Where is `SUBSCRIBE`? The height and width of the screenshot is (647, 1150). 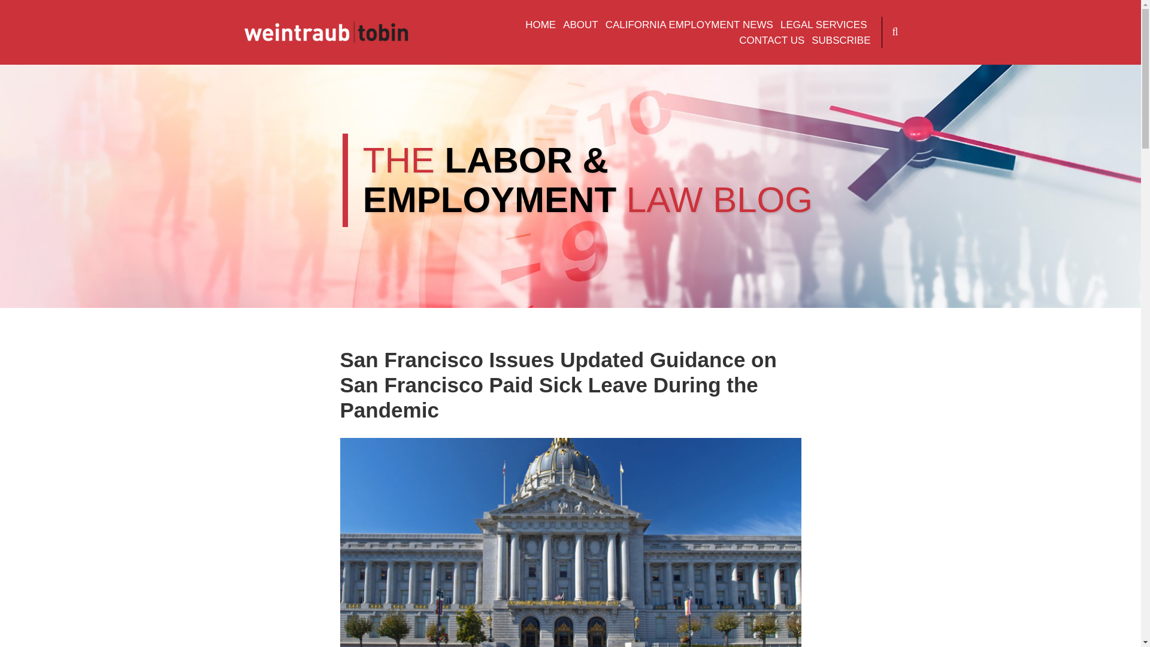 SUBSCRIBE is located at coordinates (841, 41).